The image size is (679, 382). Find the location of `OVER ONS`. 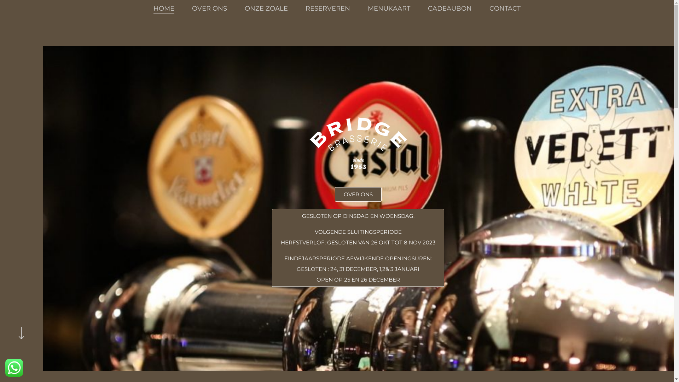

OVER ONS is located at coordinates (358, 195).